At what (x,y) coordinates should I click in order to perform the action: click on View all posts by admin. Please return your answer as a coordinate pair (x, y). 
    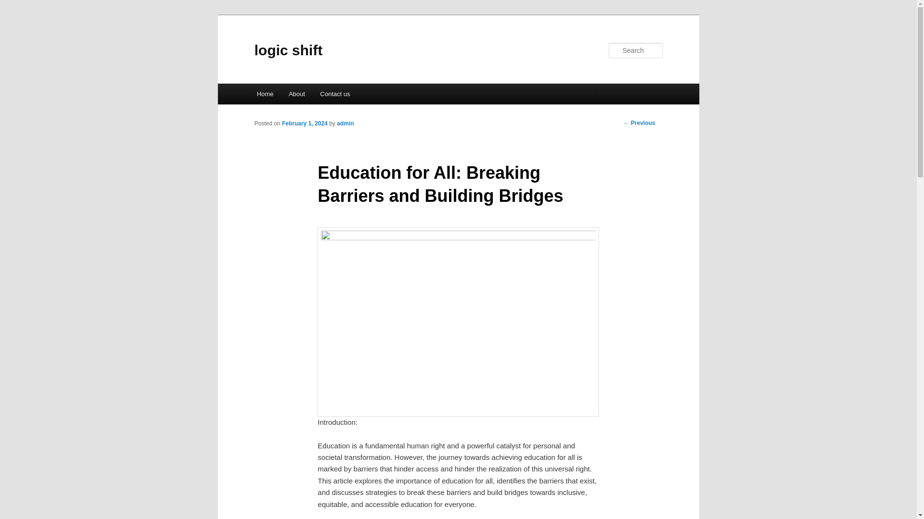
    Looking at the image, I should click on (346, 123).